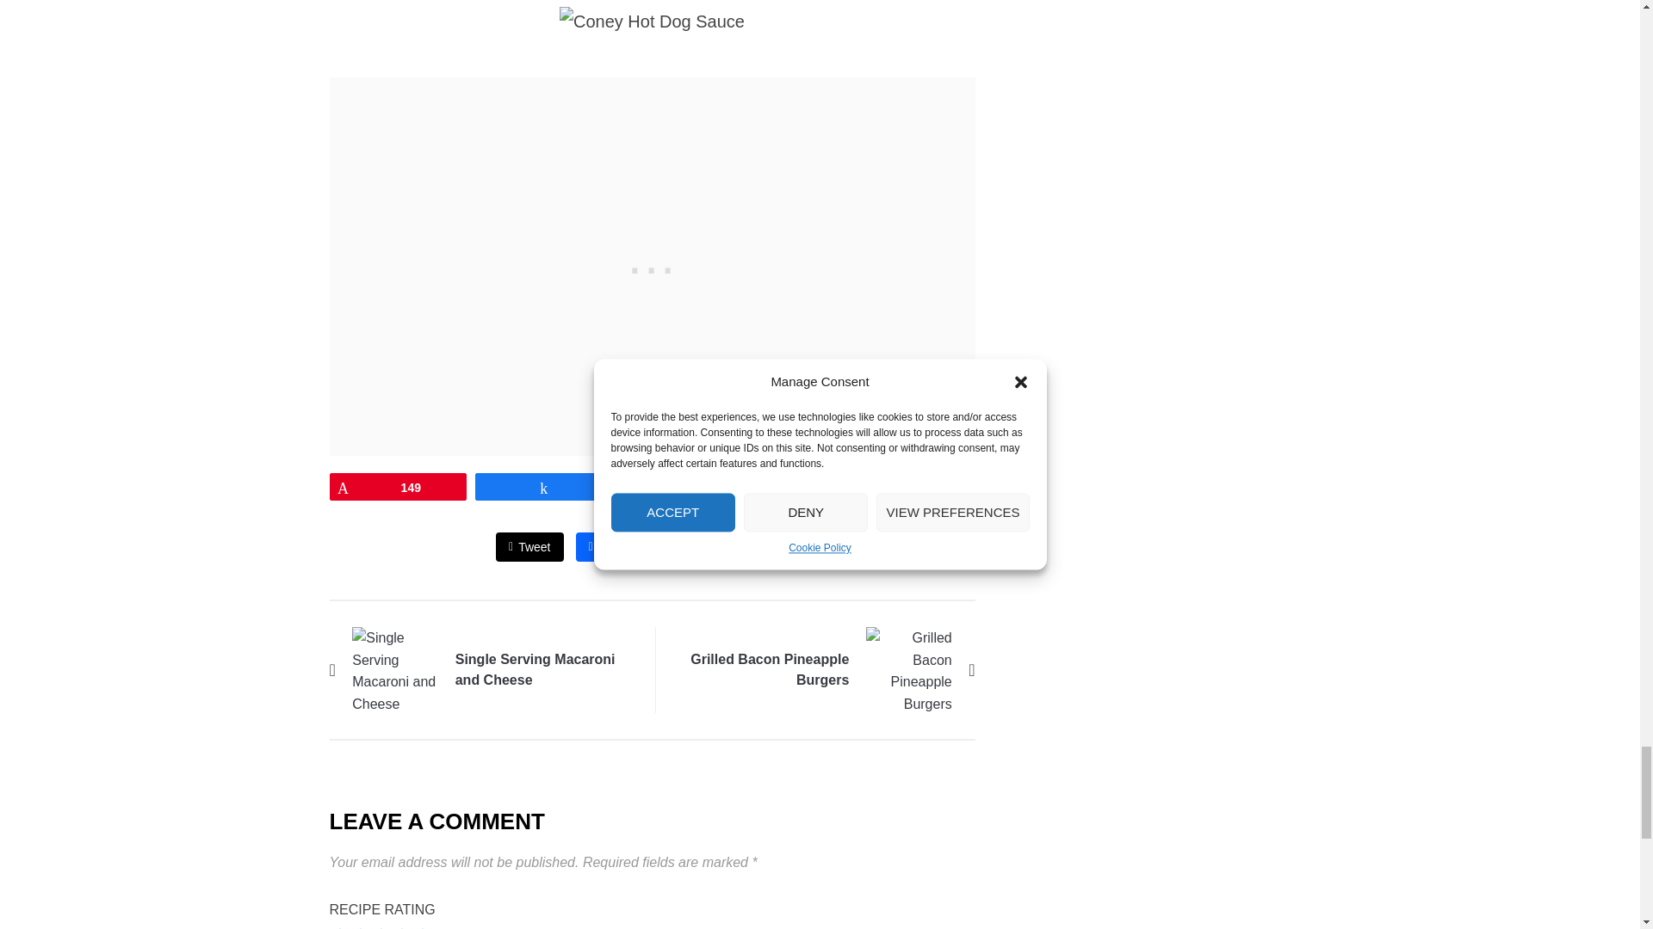 The image size is (1653, 929). I want to click on Single Serving Macaroni and Cheese, so click(536, 669).